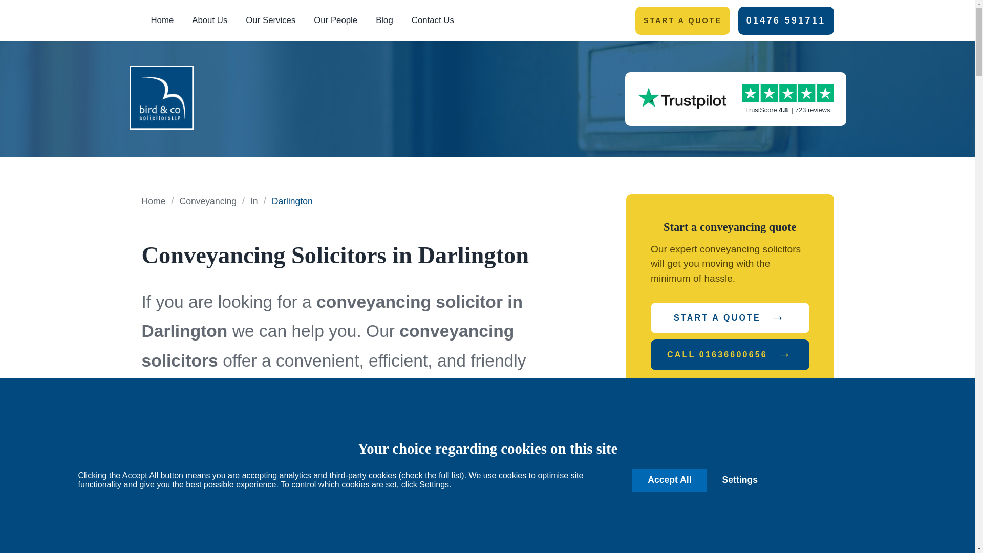  I want to click on About Us, so click(210, 20).